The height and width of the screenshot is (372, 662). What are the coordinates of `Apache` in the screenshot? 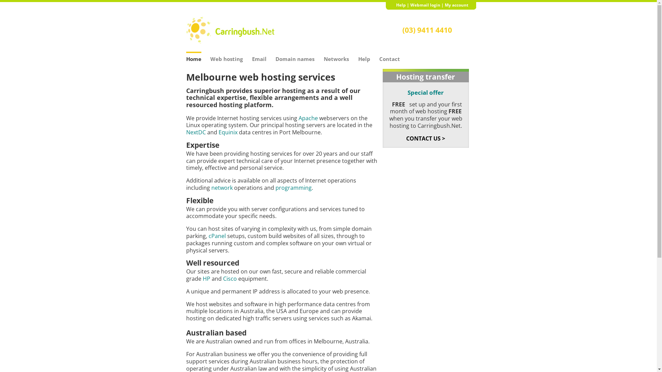 It's located at (308, 118).